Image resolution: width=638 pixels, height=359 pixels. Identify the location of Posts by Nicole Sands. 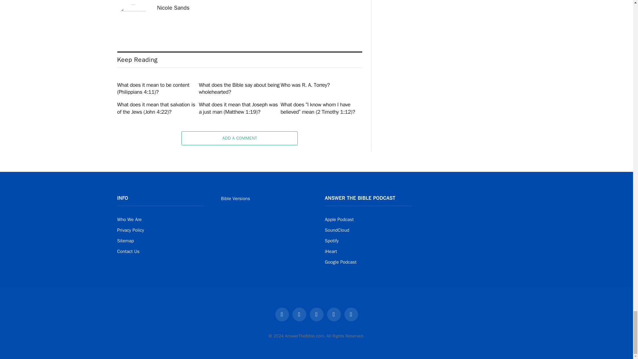
(173, 8).